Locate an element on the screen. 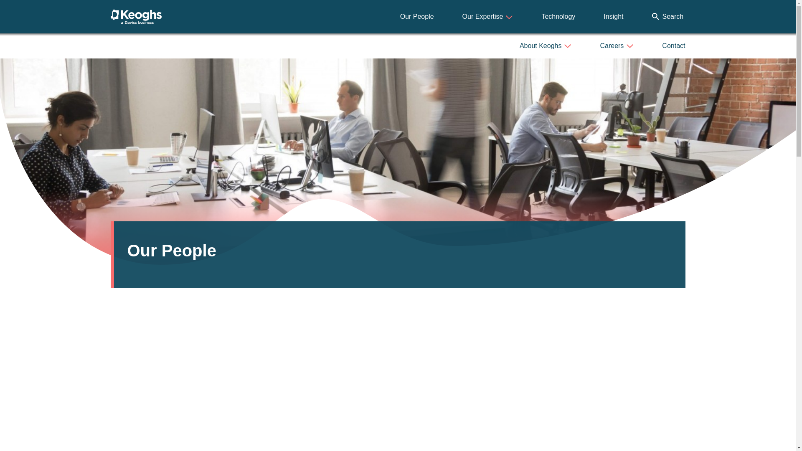 The width and height of the screenshot is (802, 451). Technology is located at coordinates (558, 17).